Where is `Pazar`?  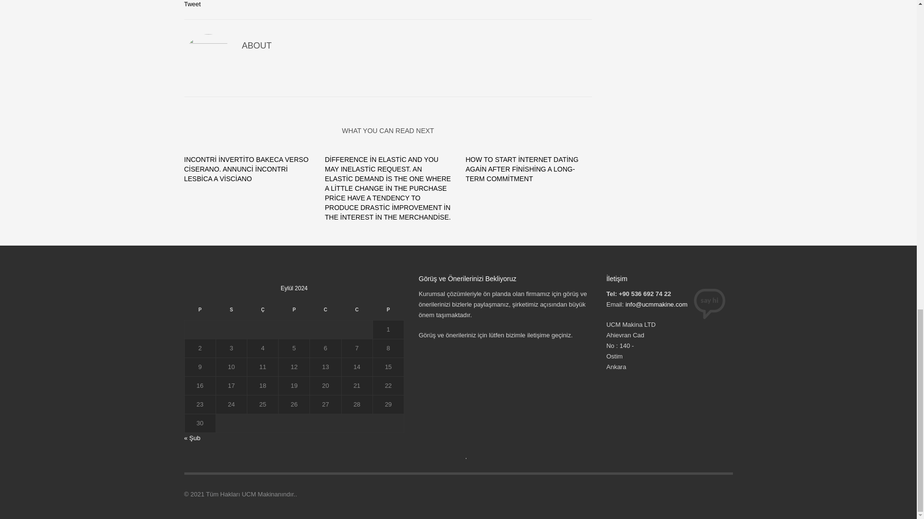
Pazar is located at coordinates (388, 312).